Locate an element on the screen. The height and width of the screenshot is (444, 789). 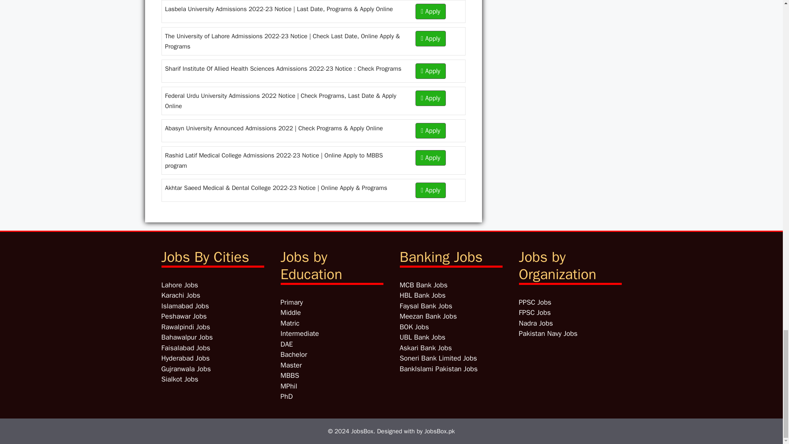
Jobs in Islamabad is located at coordinates (185, 306).